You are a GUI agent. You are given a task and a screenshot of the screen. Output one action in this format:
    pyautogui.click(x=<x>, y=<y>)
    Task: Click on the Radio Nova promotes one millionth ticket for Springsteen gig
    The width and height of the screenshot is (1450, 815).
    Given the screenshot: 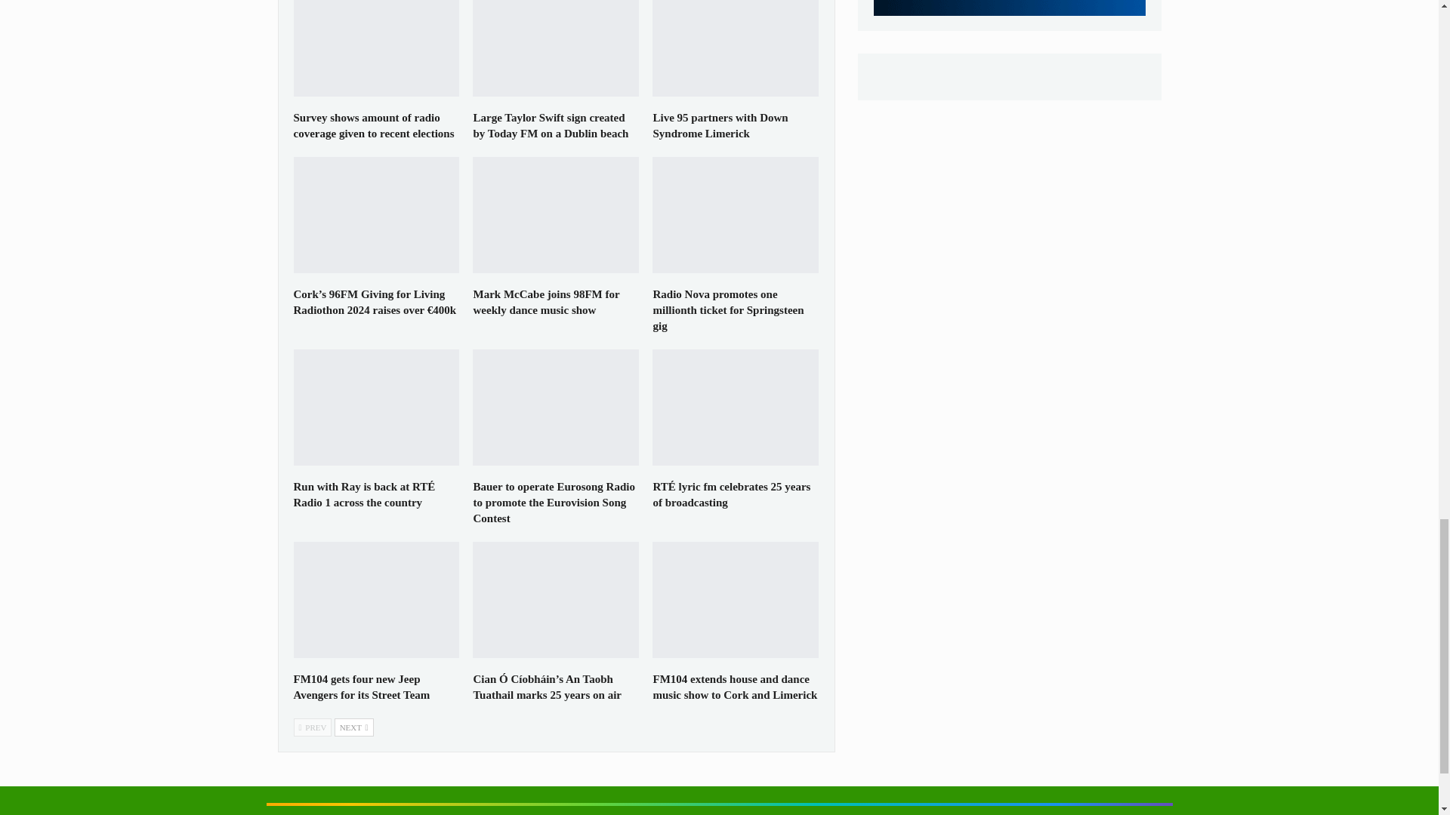 What is the action you would take?
    pyautogui.click(x=728, y=309)
    